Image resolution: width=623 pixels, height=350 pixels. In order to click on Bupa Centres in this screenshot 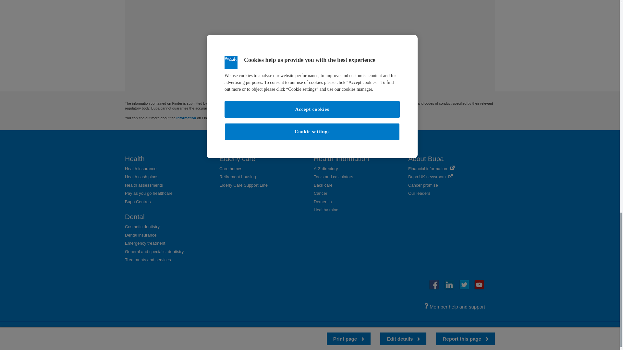, I will do `click(138, 202)`.